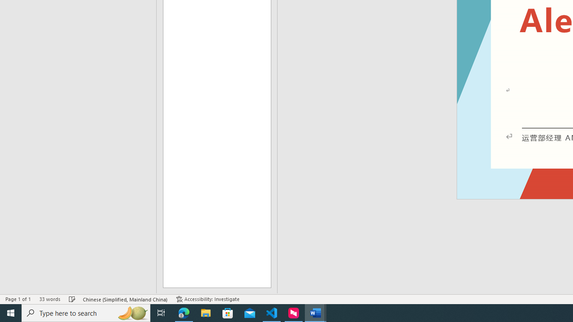 Image resolution: width=573 pixels, height=322 pixels. Describe the element at coordinates (72, 299) in the screenshot. I see `Spelling and Grammar Check Checking` at that location.